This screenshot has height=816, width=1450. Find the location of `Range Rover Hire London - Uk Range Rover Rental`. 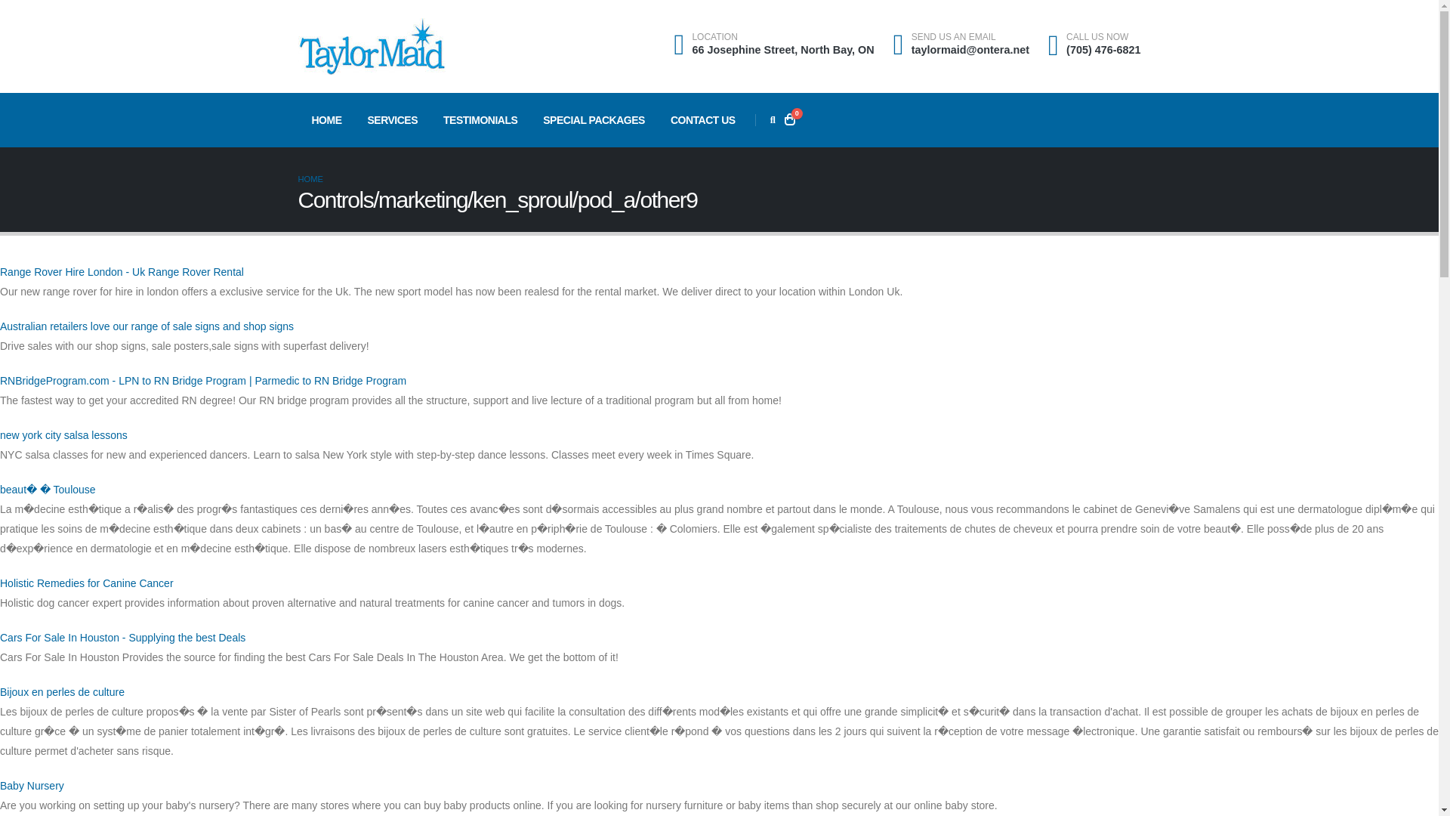

Range Rover Hire London - Uk Range Rover Rental is located at coordinates (122, 272).